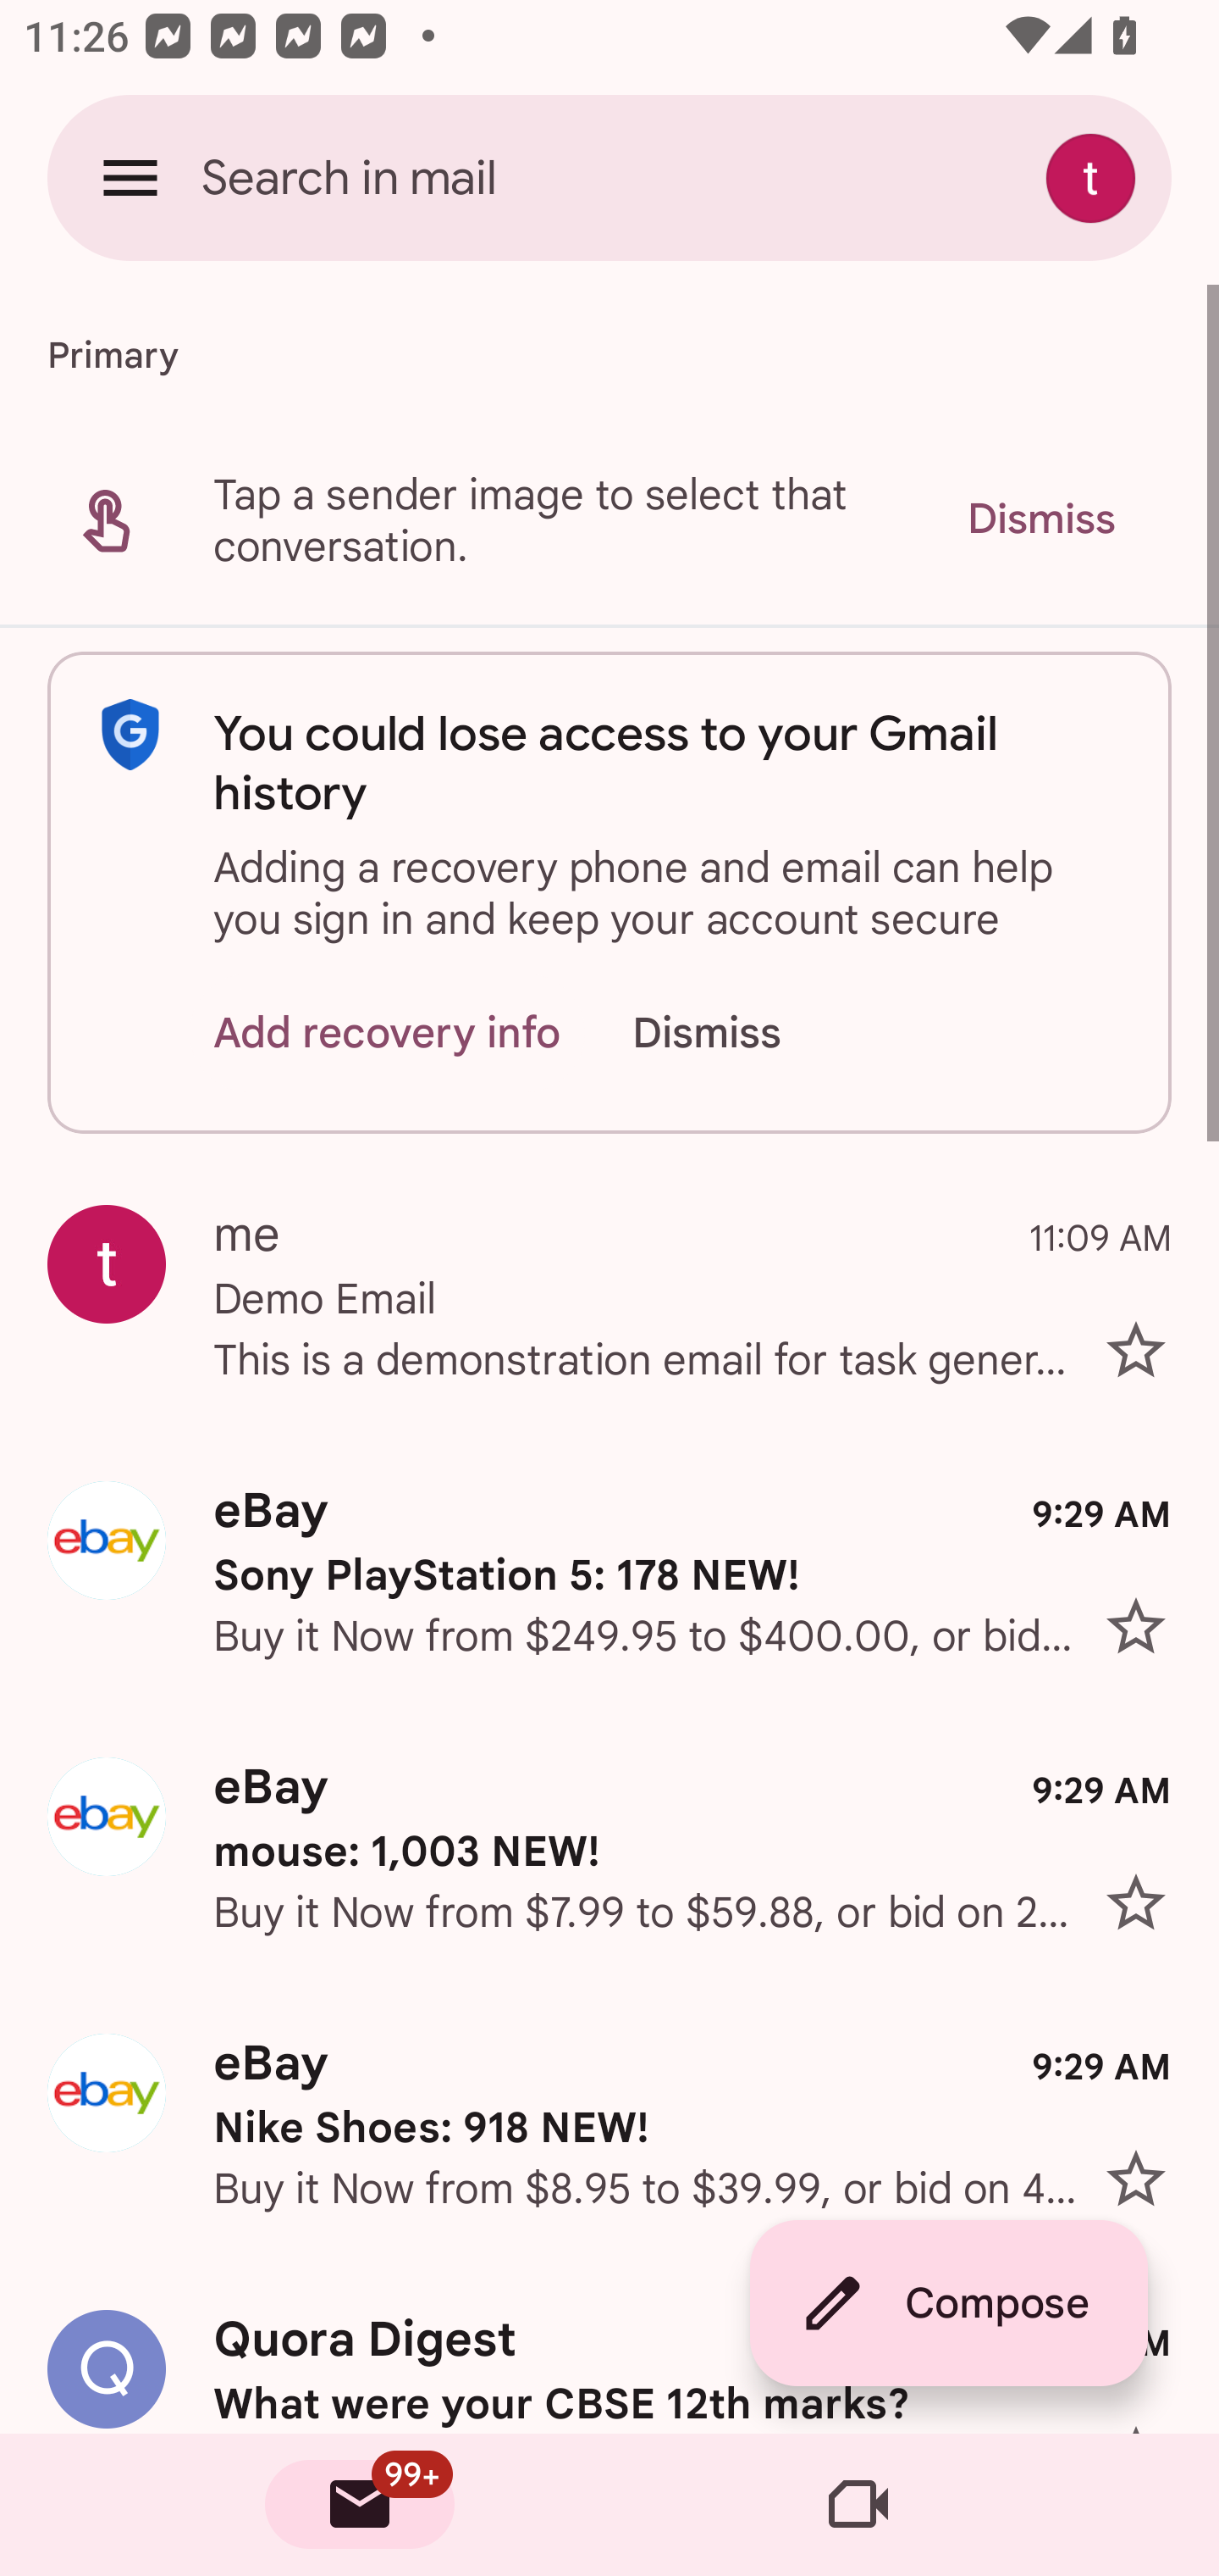 The height and width of the screenshot is (2576, 1219). What do you see at coordinates (858, 2505) in the screenshot?
I see `Meet` at bounding box center [858, 2505].